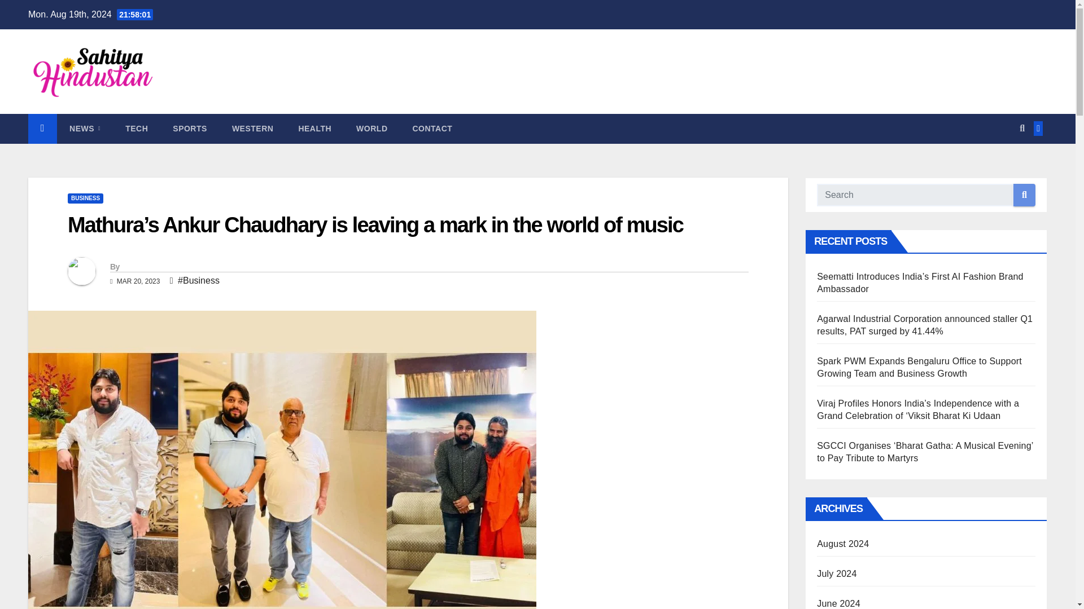 The width and height of the screenshot is (1084, 609). Describe the element at coordinates (371, 128) in the screenshot. I see `WORLD` at that location.